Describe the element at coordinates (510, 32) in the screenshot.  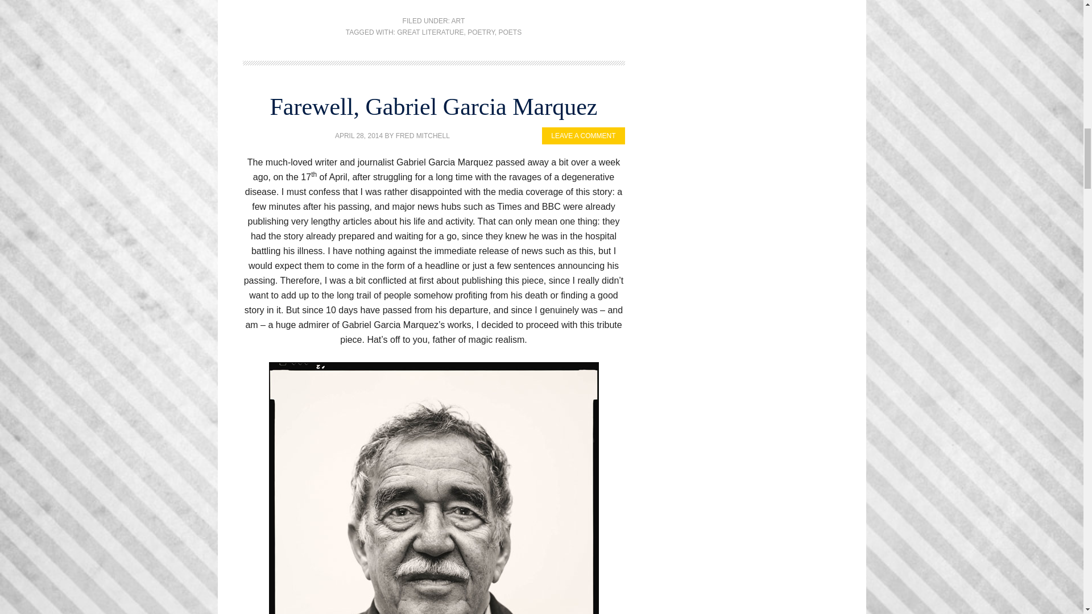
I see `POETS` at that location.